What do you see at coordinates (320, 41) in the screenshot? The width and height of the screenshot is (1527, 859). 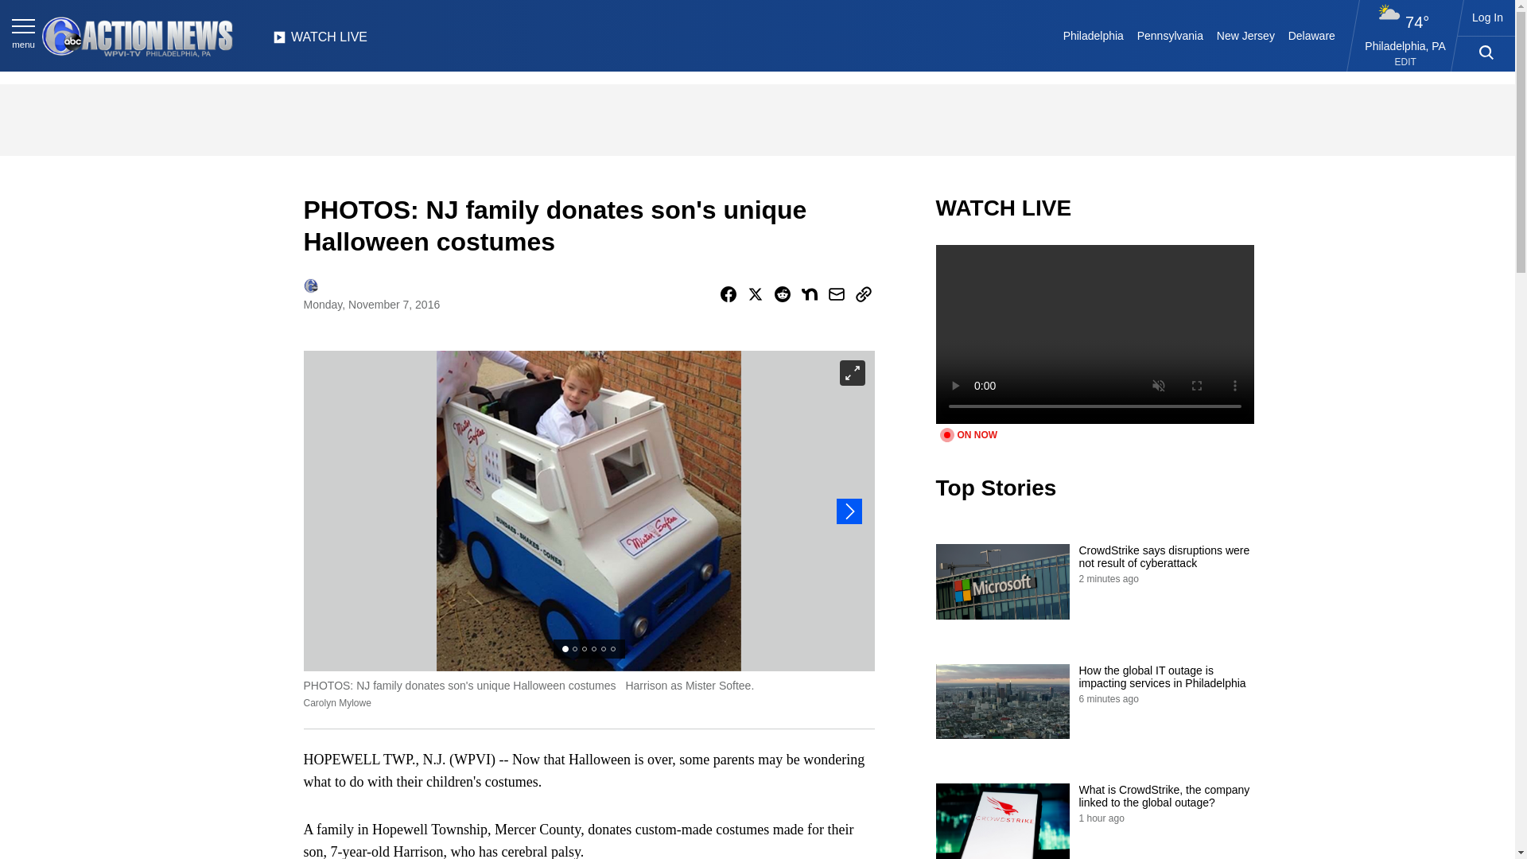 I see `WATCH LIVE` at bounding box center [320, 41].